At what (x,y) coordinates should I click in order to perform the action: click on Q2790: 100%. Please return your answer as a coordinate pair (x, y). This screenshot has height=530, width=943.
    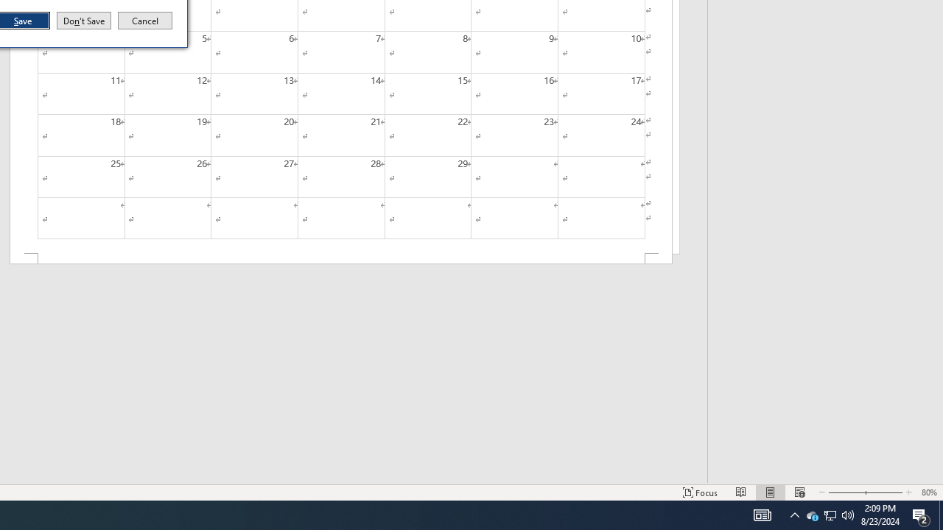
    Looking at the image, I should click on (848, 515).